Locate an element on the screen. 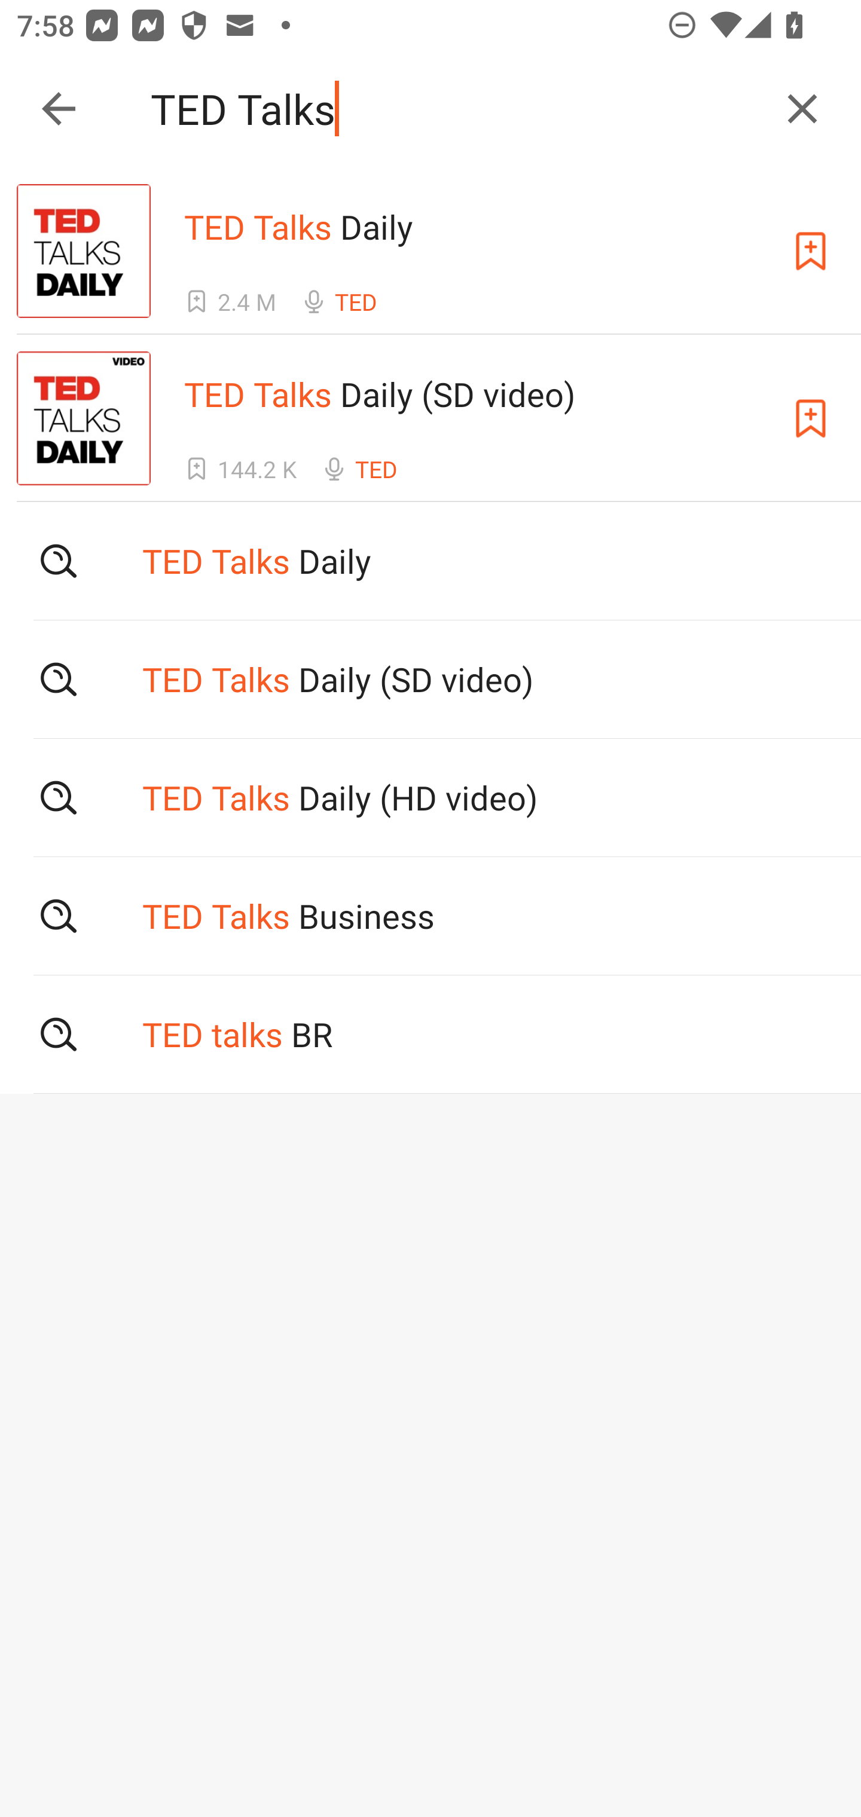 Image resolution: width=861 pixels, height=1817 pixels.  TED Talks Daily (SD video) is located at coordinates (430, 678).